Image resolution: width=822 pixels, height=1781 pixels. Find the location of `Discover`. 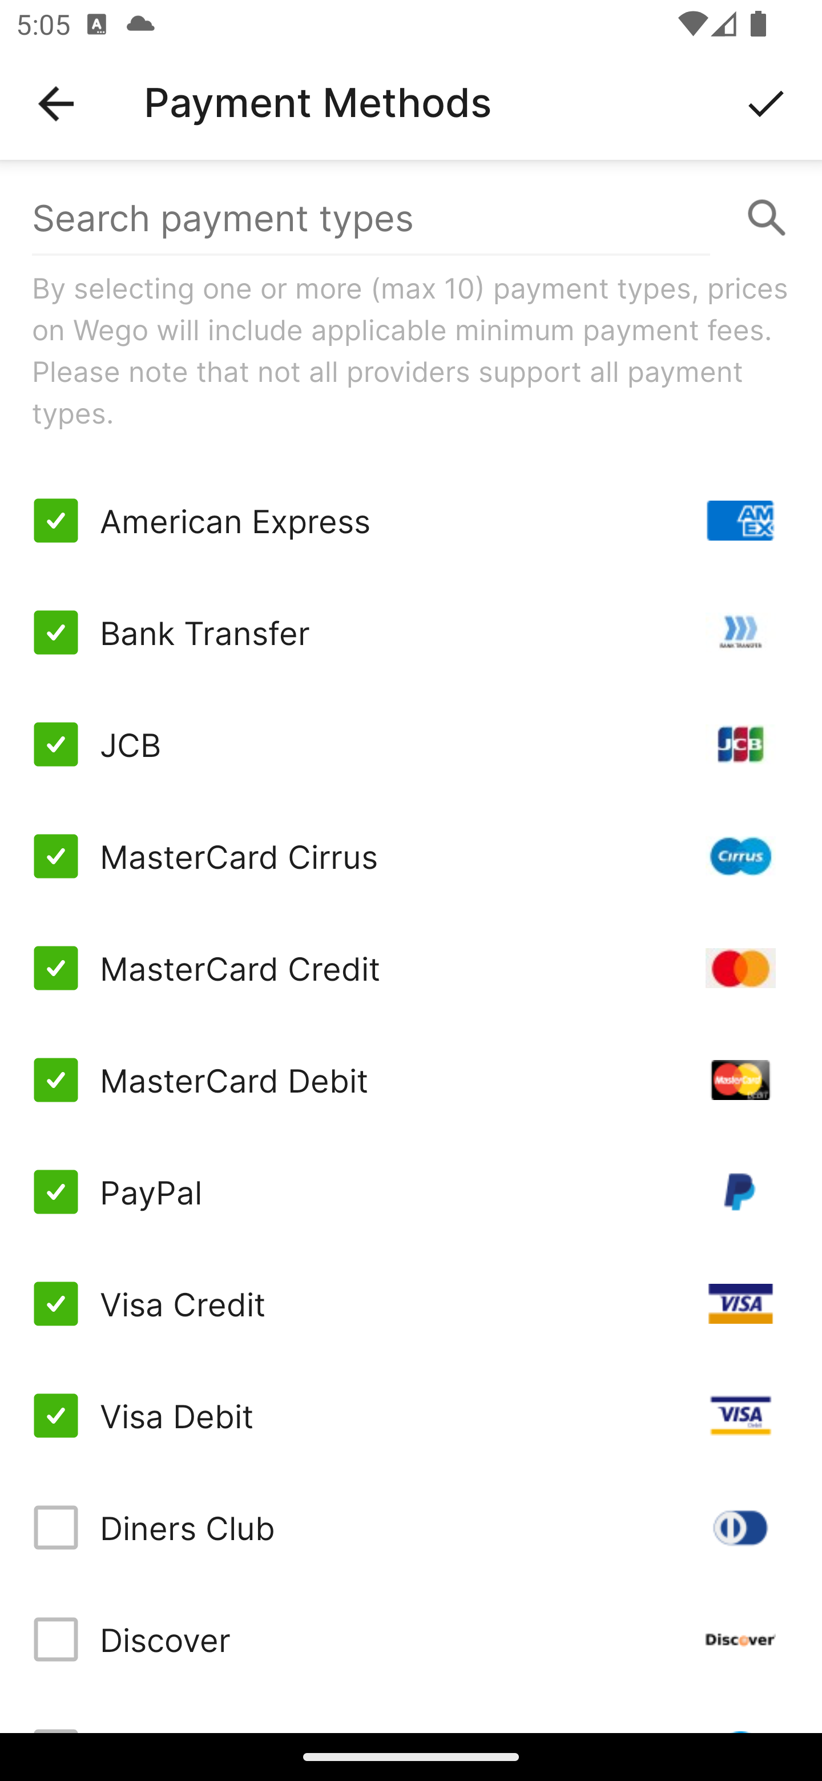

Discover is located at coordinates (411, 1639).